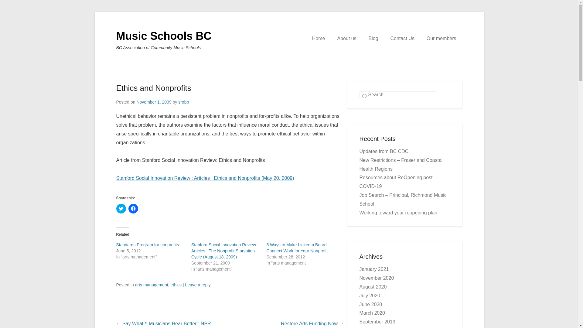 Image resolution: width=583 pixels, height=328 pixels. Describe the element at coordinates (403, 39) in the screenshot. I see `Contact Us` at that location.